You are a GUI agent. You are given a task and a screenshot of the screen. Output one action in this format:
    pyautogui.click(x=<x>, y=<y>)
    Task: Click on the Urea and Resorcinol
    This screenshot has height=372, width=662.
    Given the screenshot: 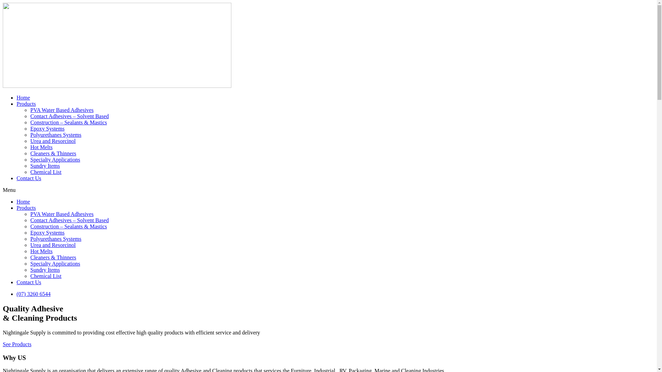 What is the action you would take?
    pyautogui.click(x=53, y=245)
    